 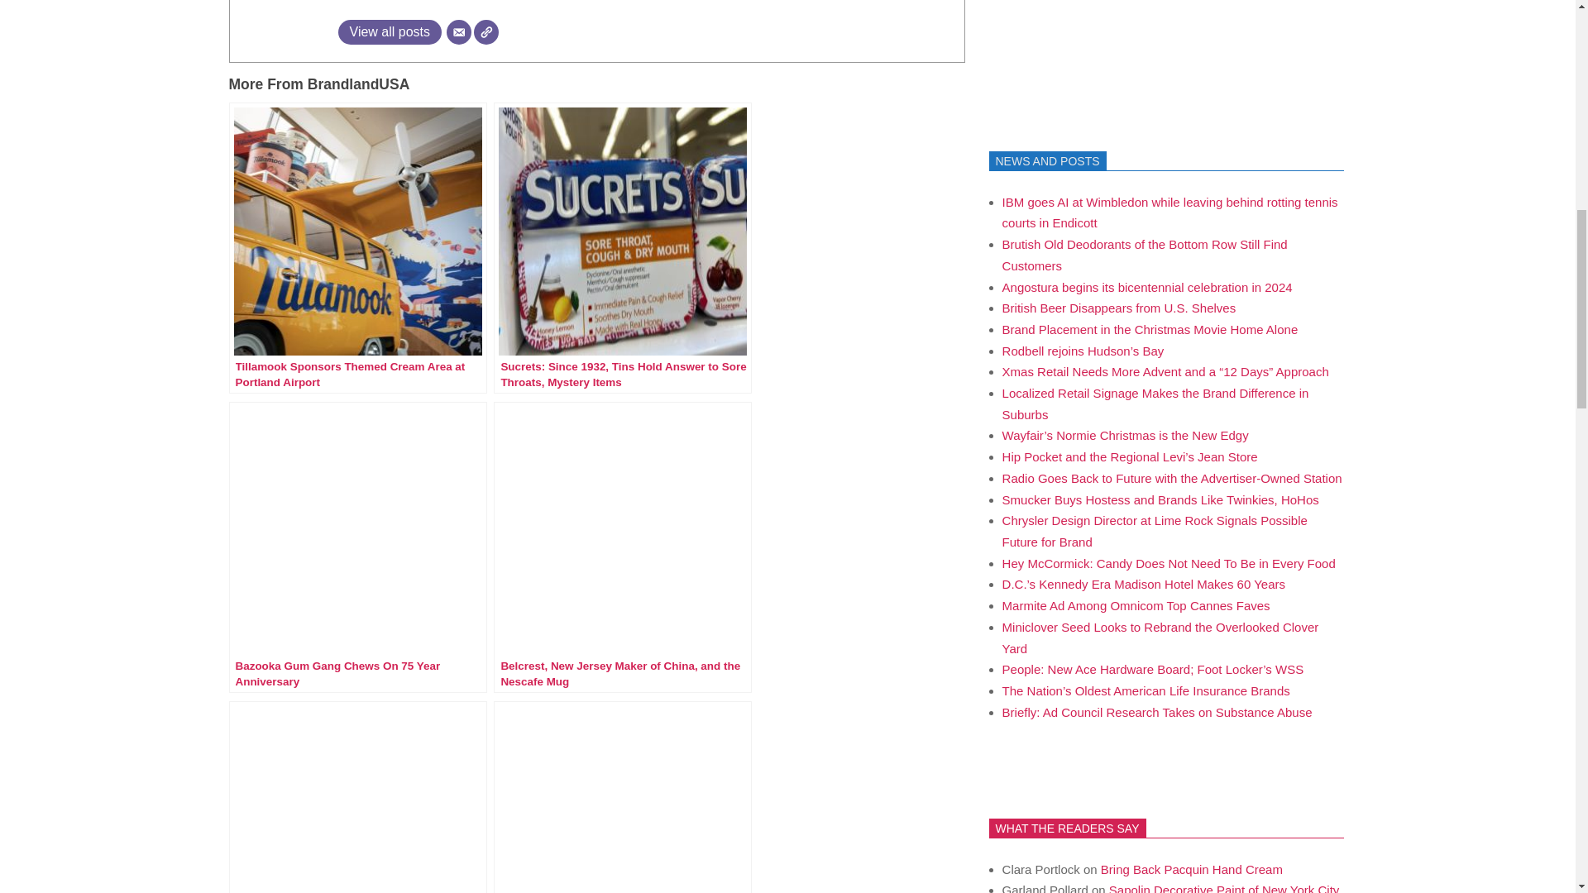 What do you see at coordinates (1113, 53) in the screenshot?
I see `Advertisement` at bounding box center [1113, 53].